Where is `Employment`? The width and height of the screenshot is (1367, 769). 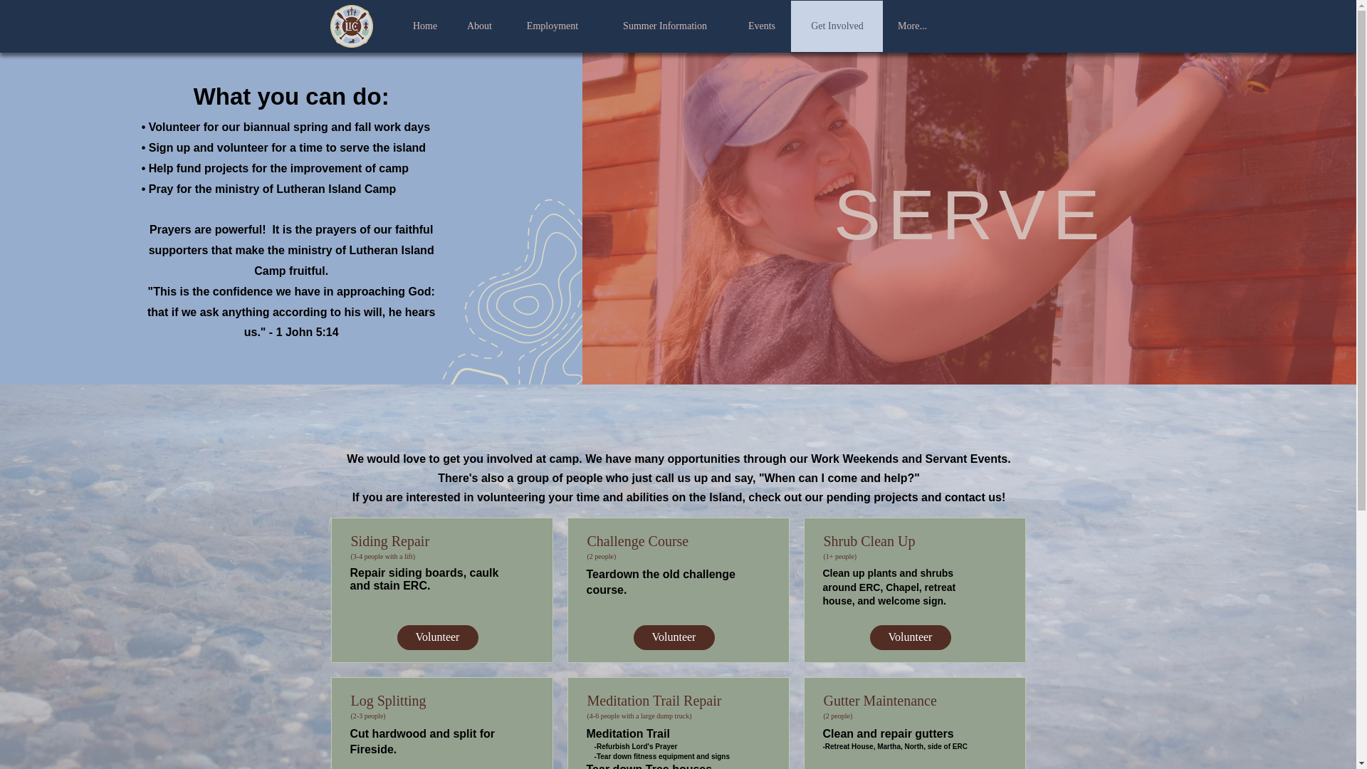
Employment is located at coordinates (552, 26).